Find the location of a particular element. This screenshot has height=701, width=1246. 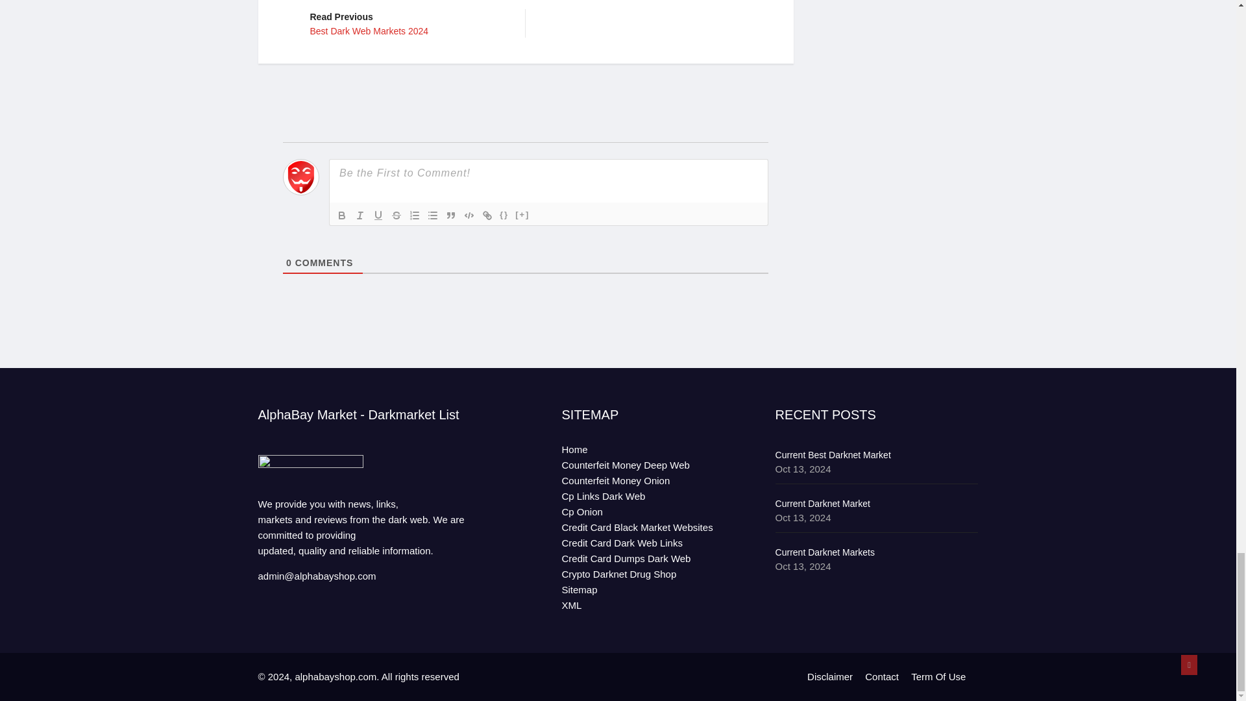

Underline is located at coordinates (469, 215).